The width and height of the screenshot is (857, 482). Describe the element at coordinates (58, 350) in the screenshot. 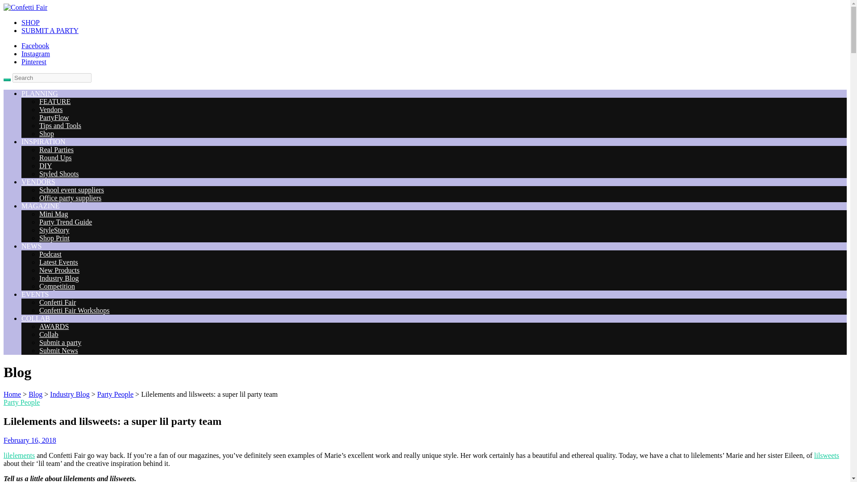

I see `Submit News` at that location.